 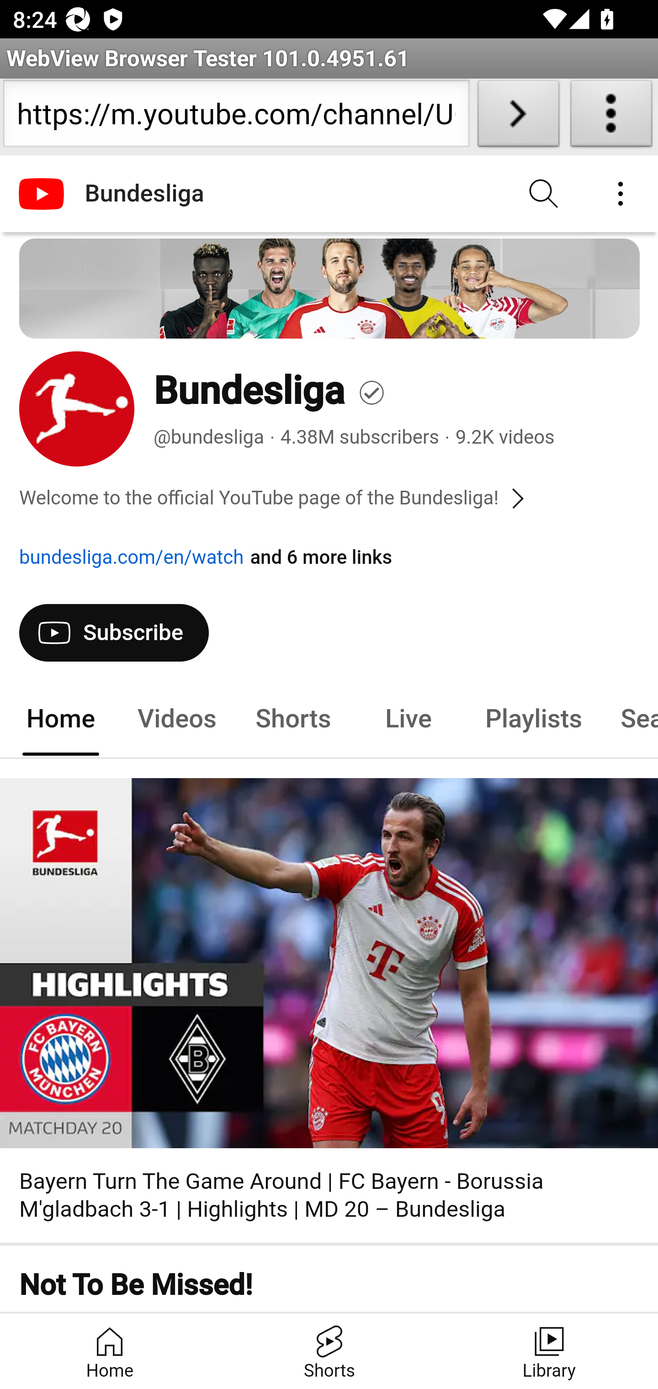 What do you see at coordinates (544, 194) in the screenshot?
I see `Search YouTube` at bounding box center [544, 194].